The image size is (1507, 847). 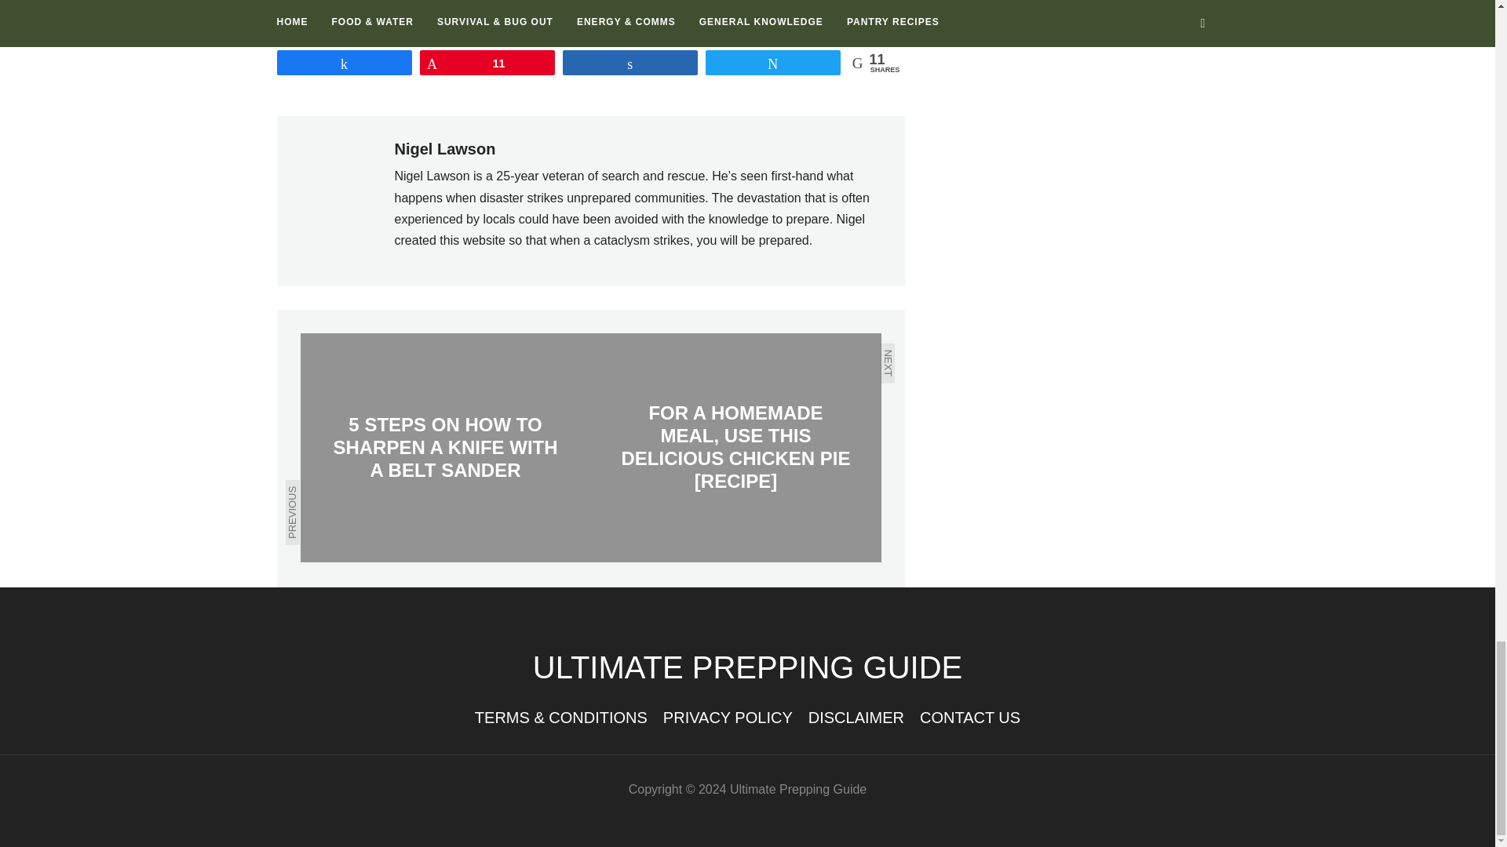 What do you see at coordinates (444, 149) in the screenshot?
I see `Nigel Lawson` at bounding box center [444, 149].